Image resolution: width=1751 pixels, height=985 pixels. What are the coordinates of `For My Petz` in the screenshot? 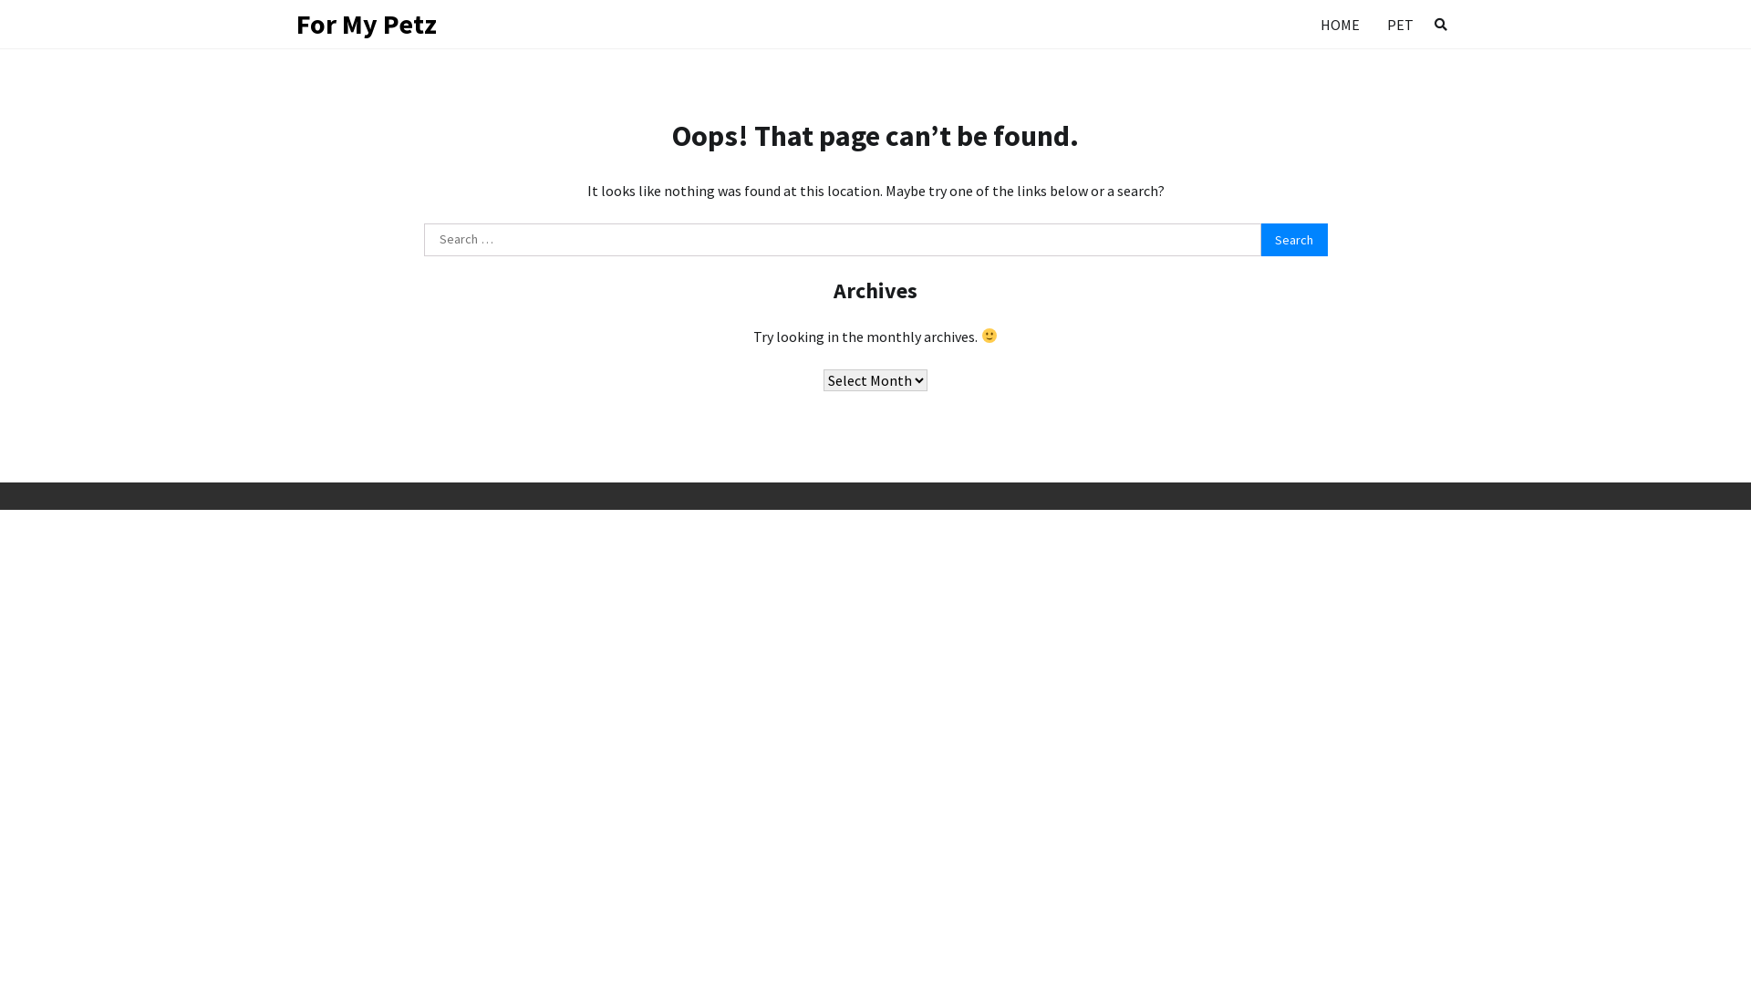 It's located at (367, 24).